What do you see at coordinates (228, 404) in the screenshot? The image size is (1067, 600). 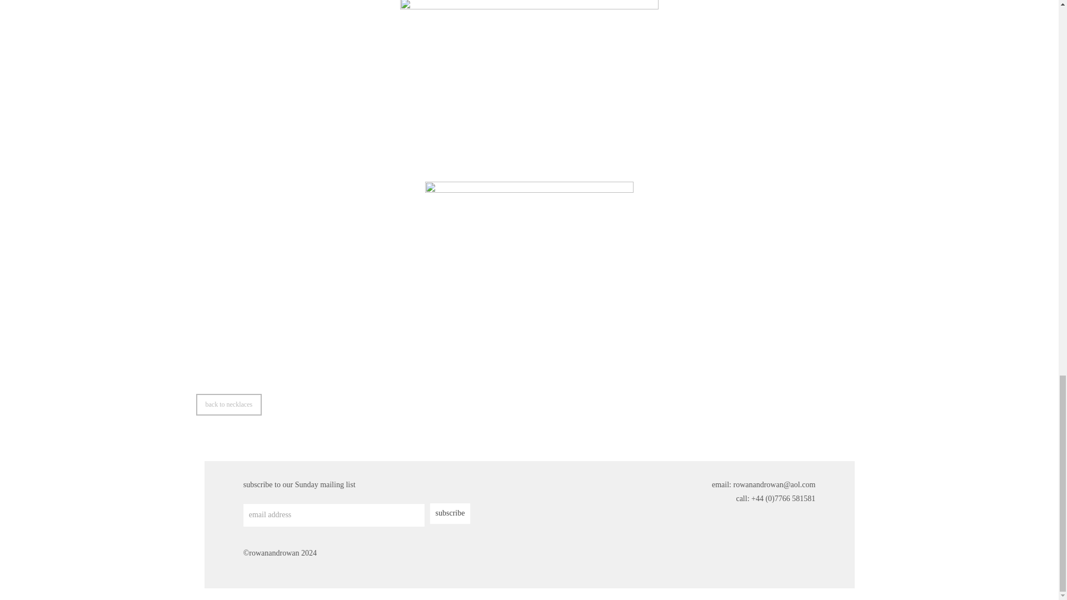 I see `bracelets` at bounding box center [228, 404].